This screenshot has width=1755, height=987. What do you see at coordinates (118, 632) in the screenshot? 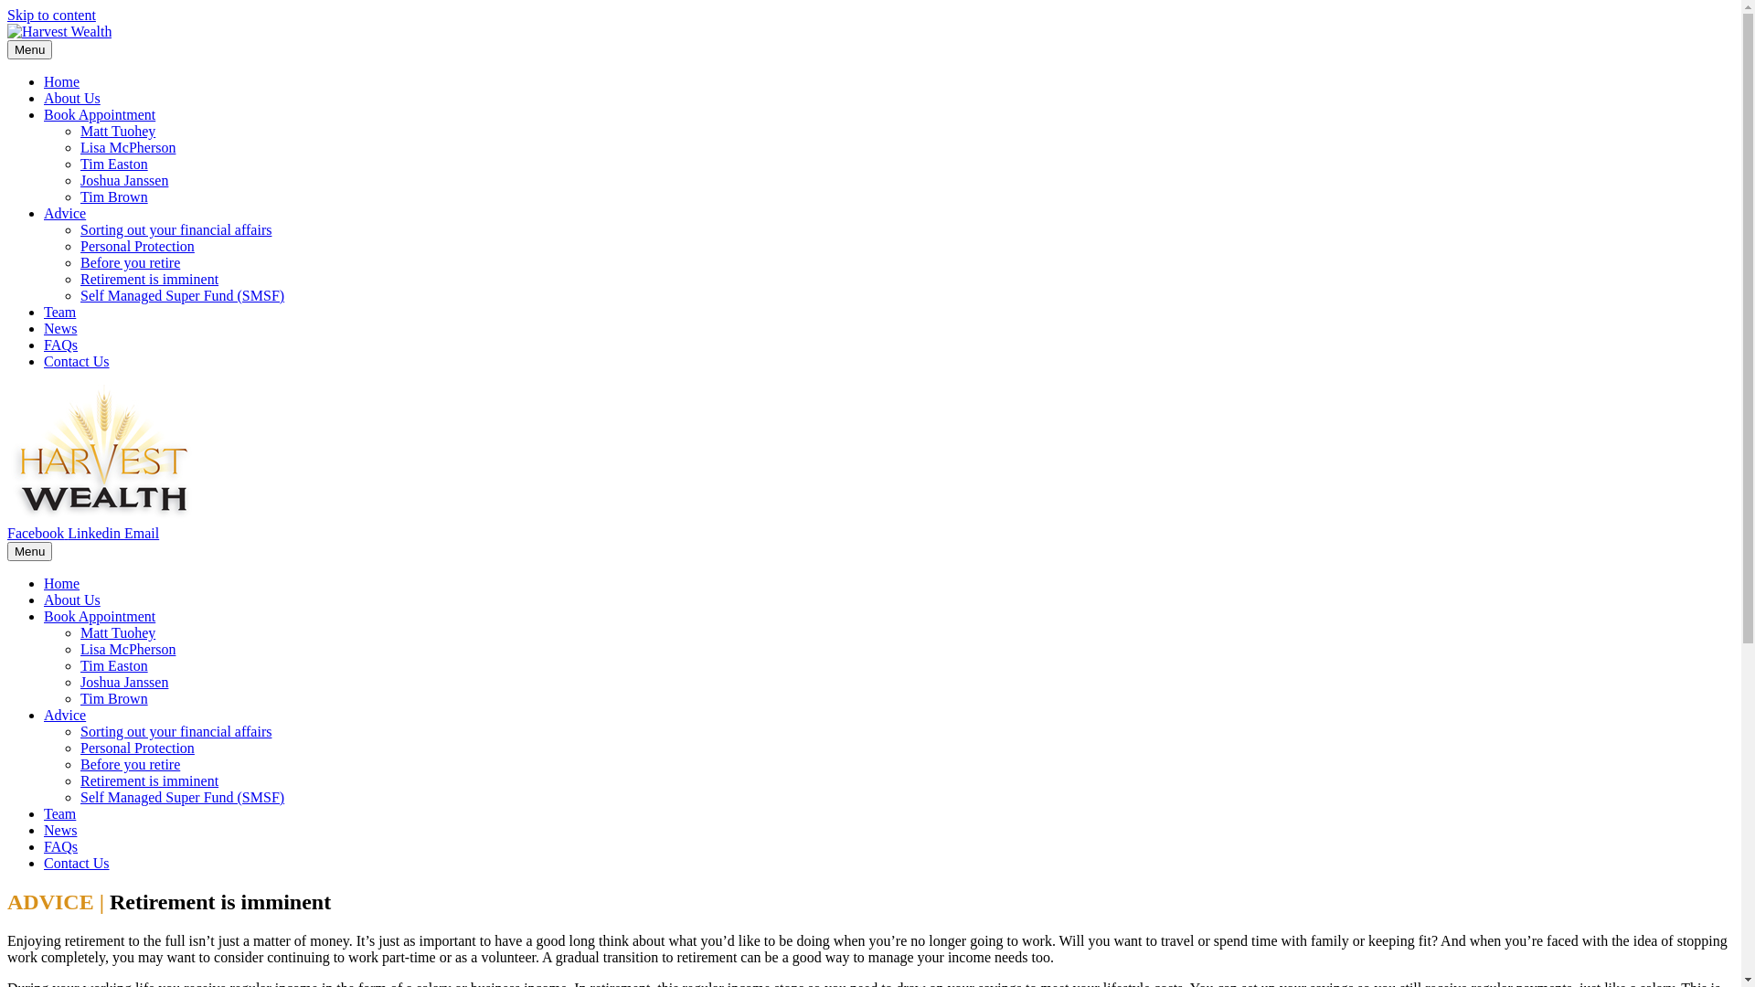
I see `Matt Tuohey` at bounding box center [118, 632].